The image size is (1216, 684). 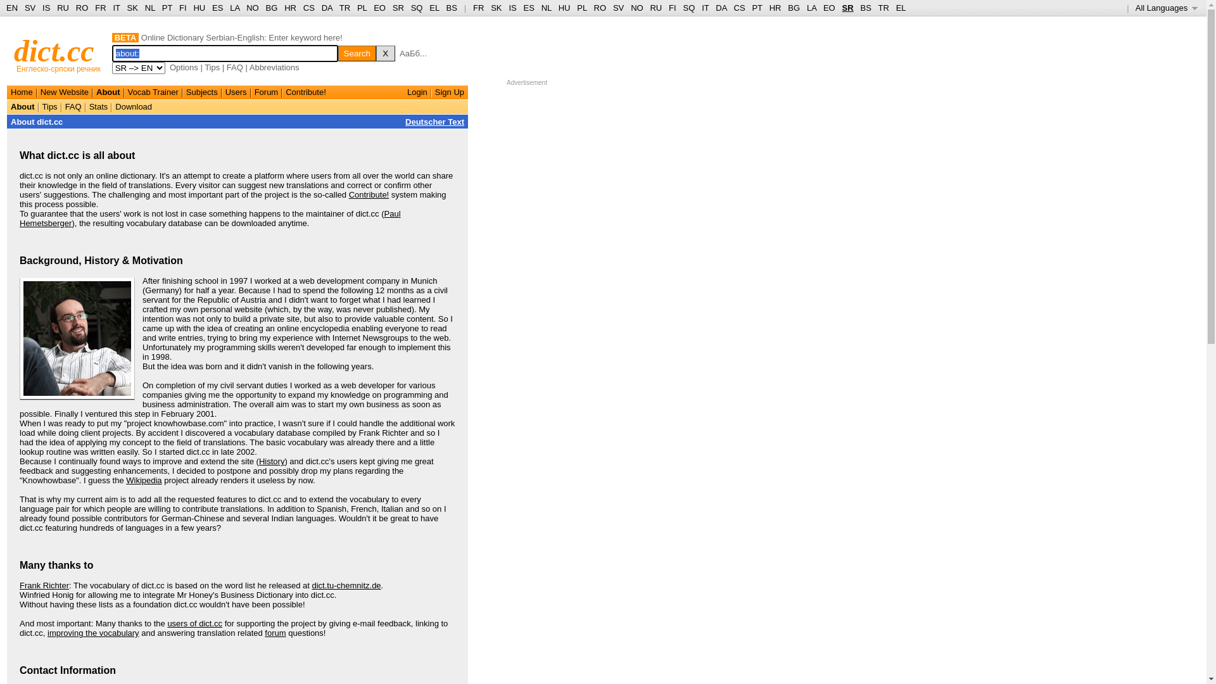 I want to click on HU, so click(x=565, y=8).